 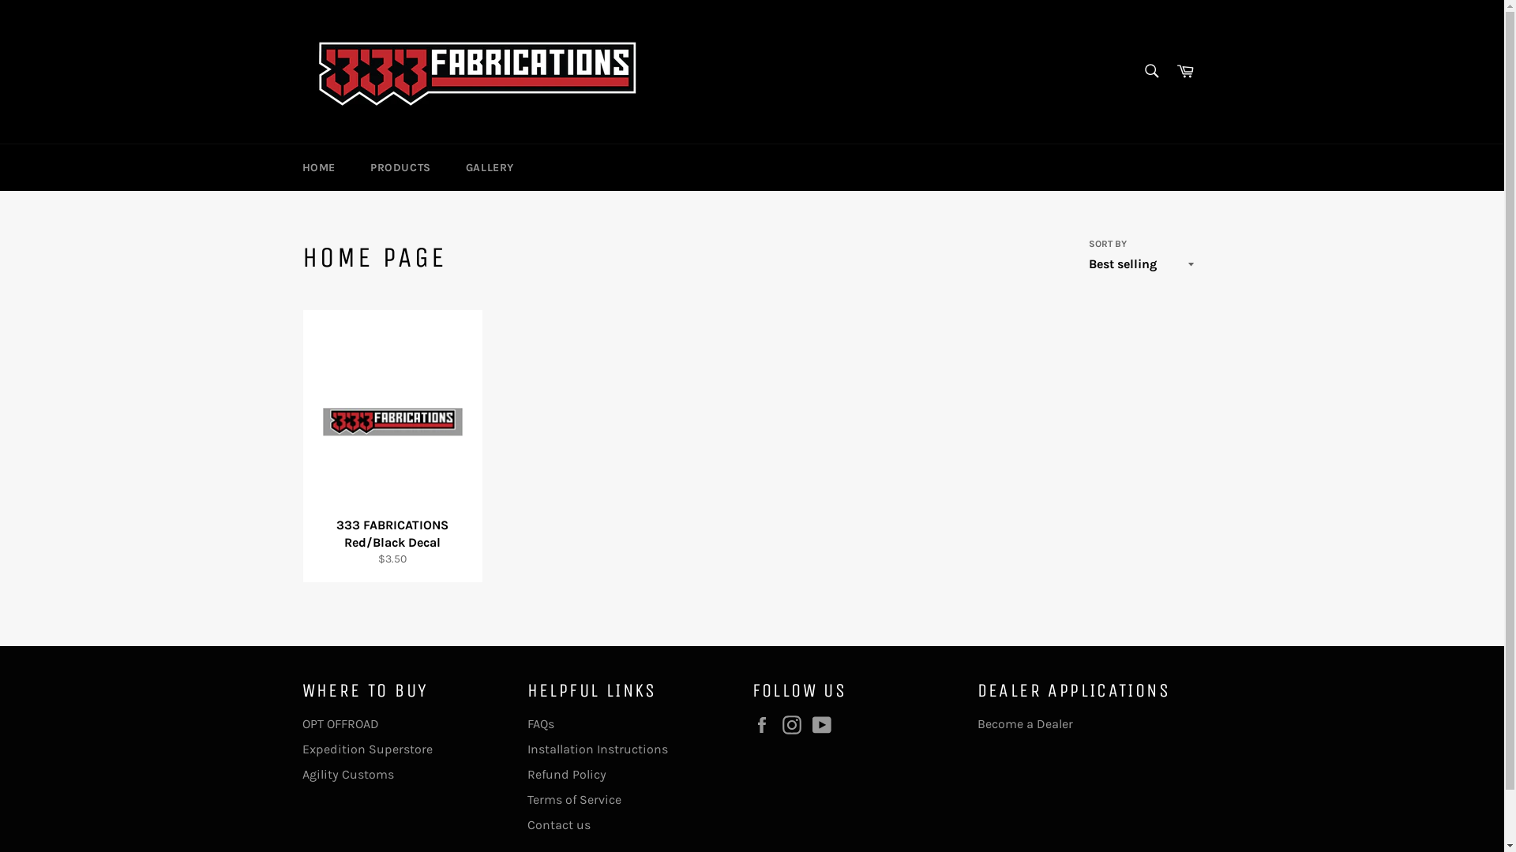 I want to click on HOME, so click(x=318, y=167).